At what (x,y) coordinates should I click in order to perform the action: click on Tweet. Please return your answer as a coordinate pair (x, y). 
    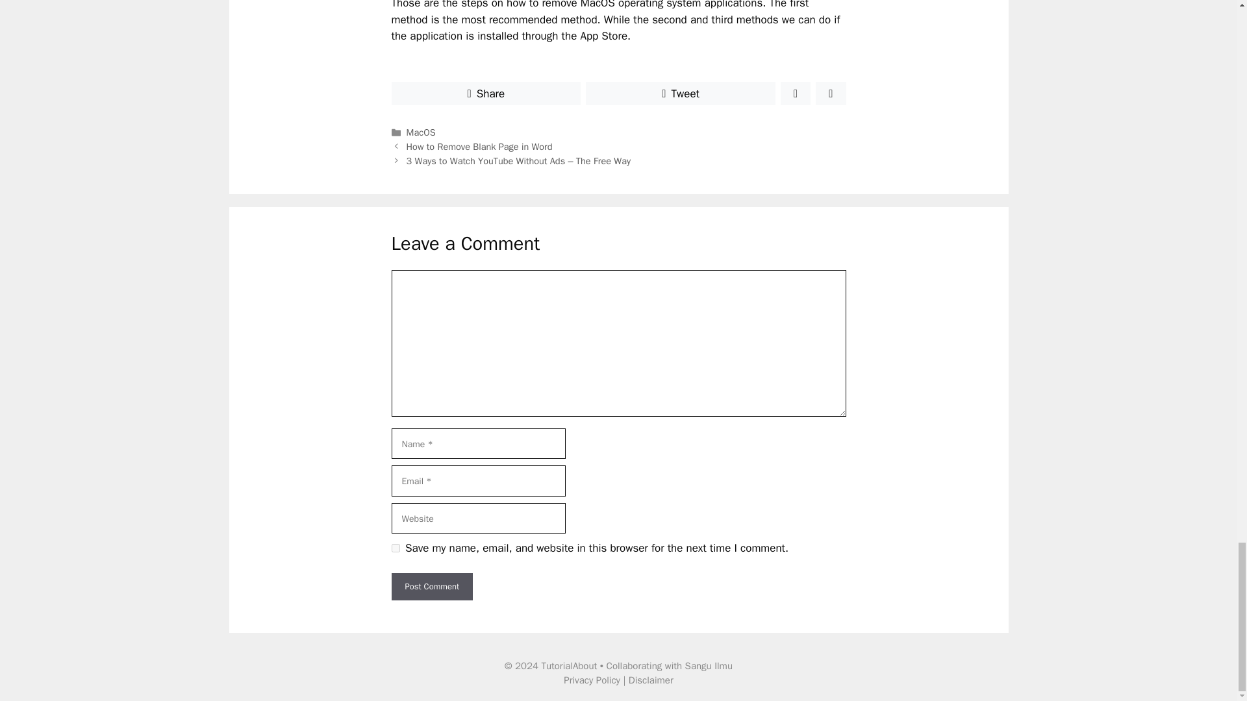
    Looking at the image, I should click on (681, 93).